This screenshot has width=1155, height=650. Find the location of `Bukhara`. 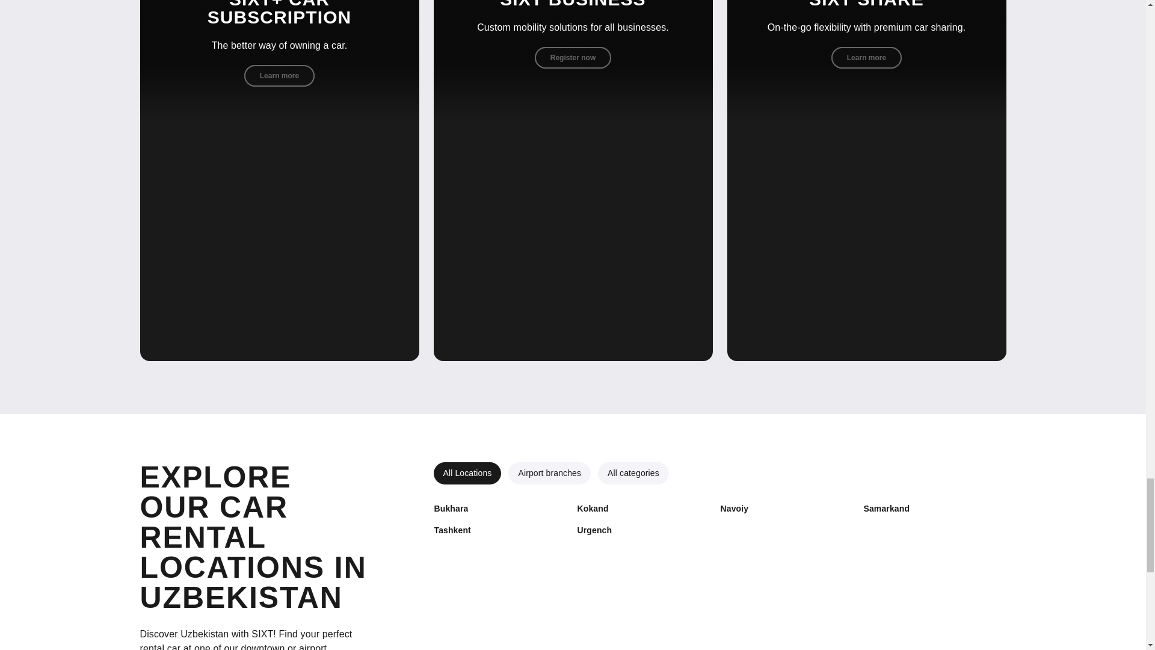

Bukhara is located at coordinates (451, 509).